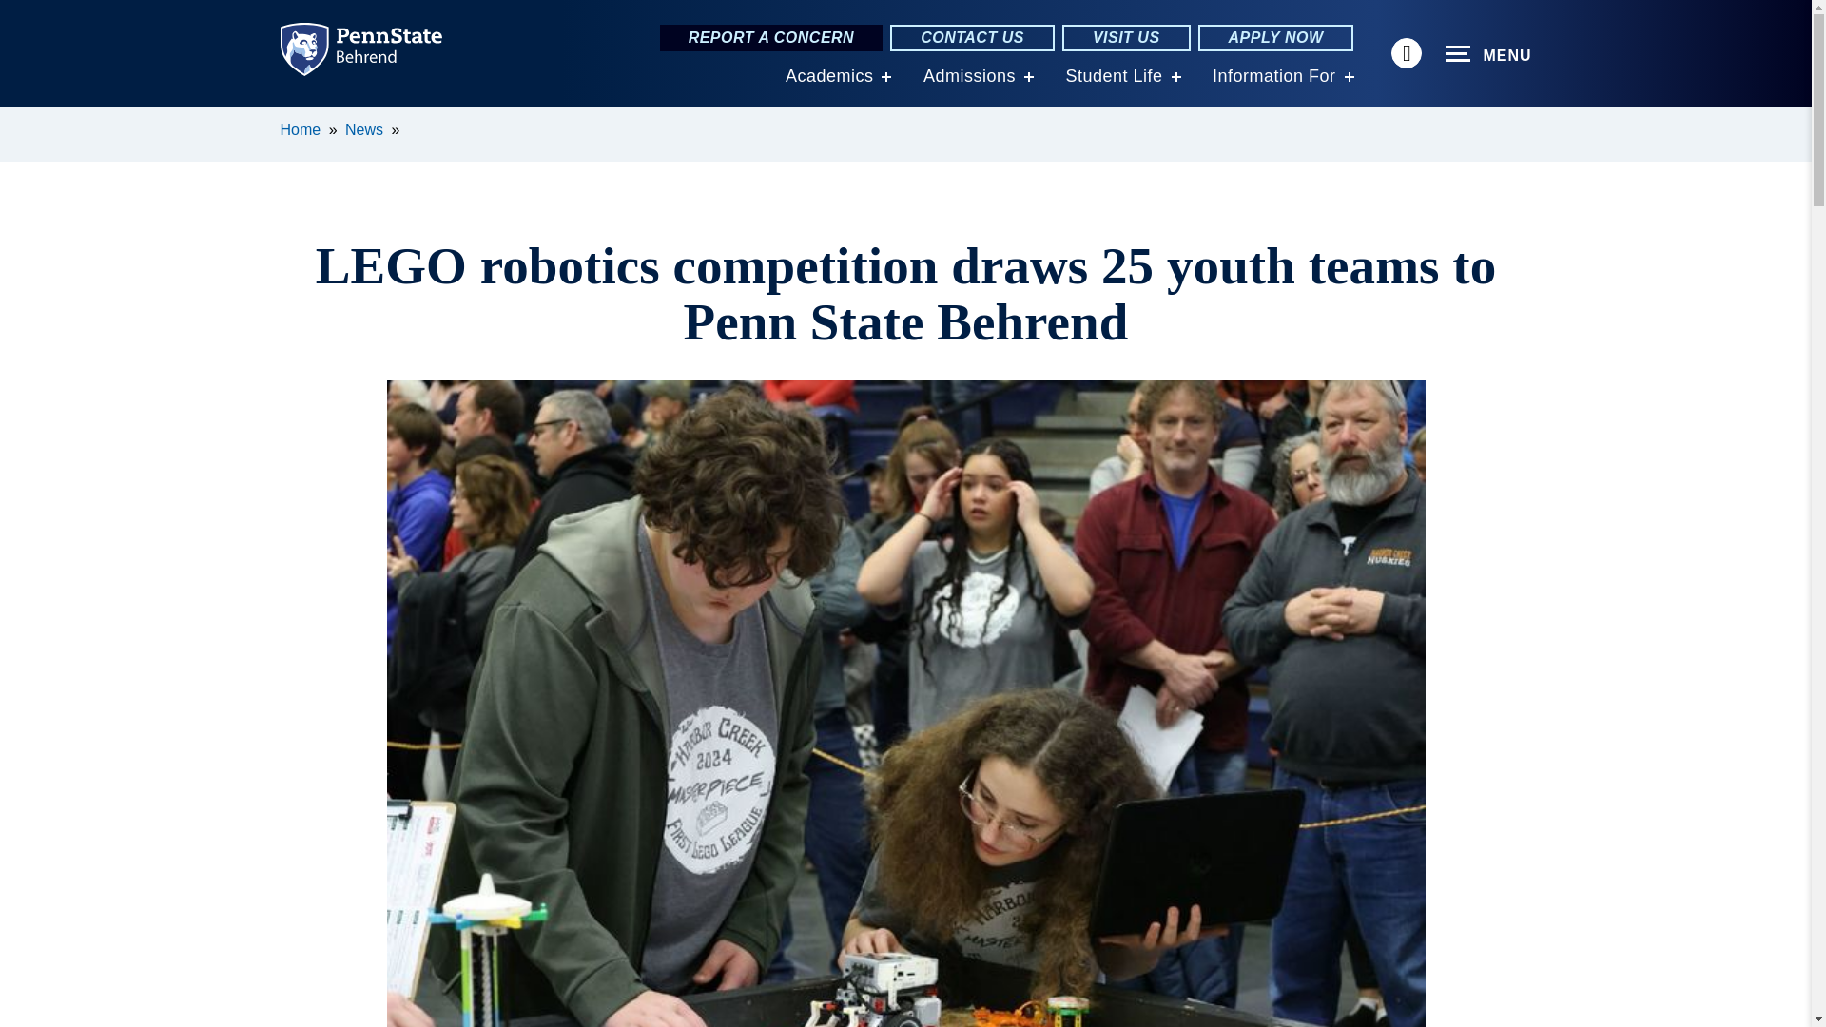 This screenshot has height=1027, width=1826. Describe the element at coordinates (25, 120) in the screenshot. I see `SKIP TO MAIN CONTENT` at that location.